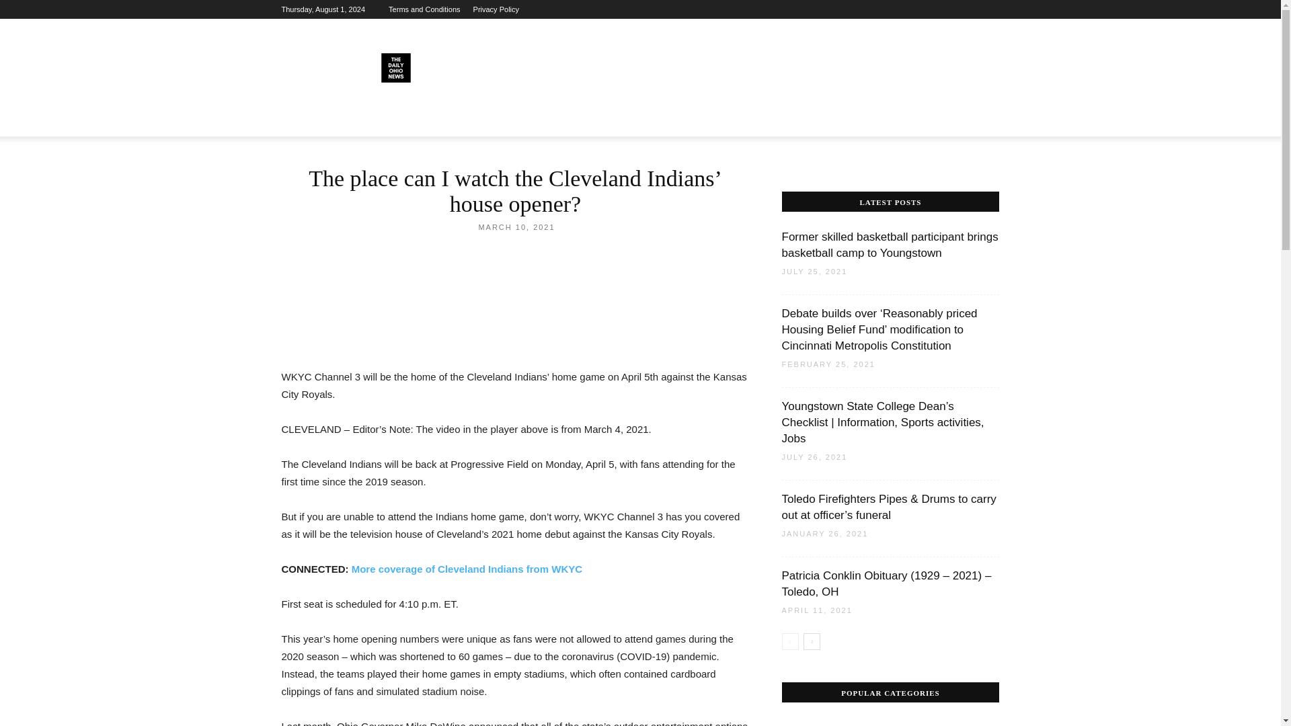 The height and width of the screenshot is (726, 1291). Describe the element at coordinates (303, 120) in the screenshot. I see `HOME` at that location.